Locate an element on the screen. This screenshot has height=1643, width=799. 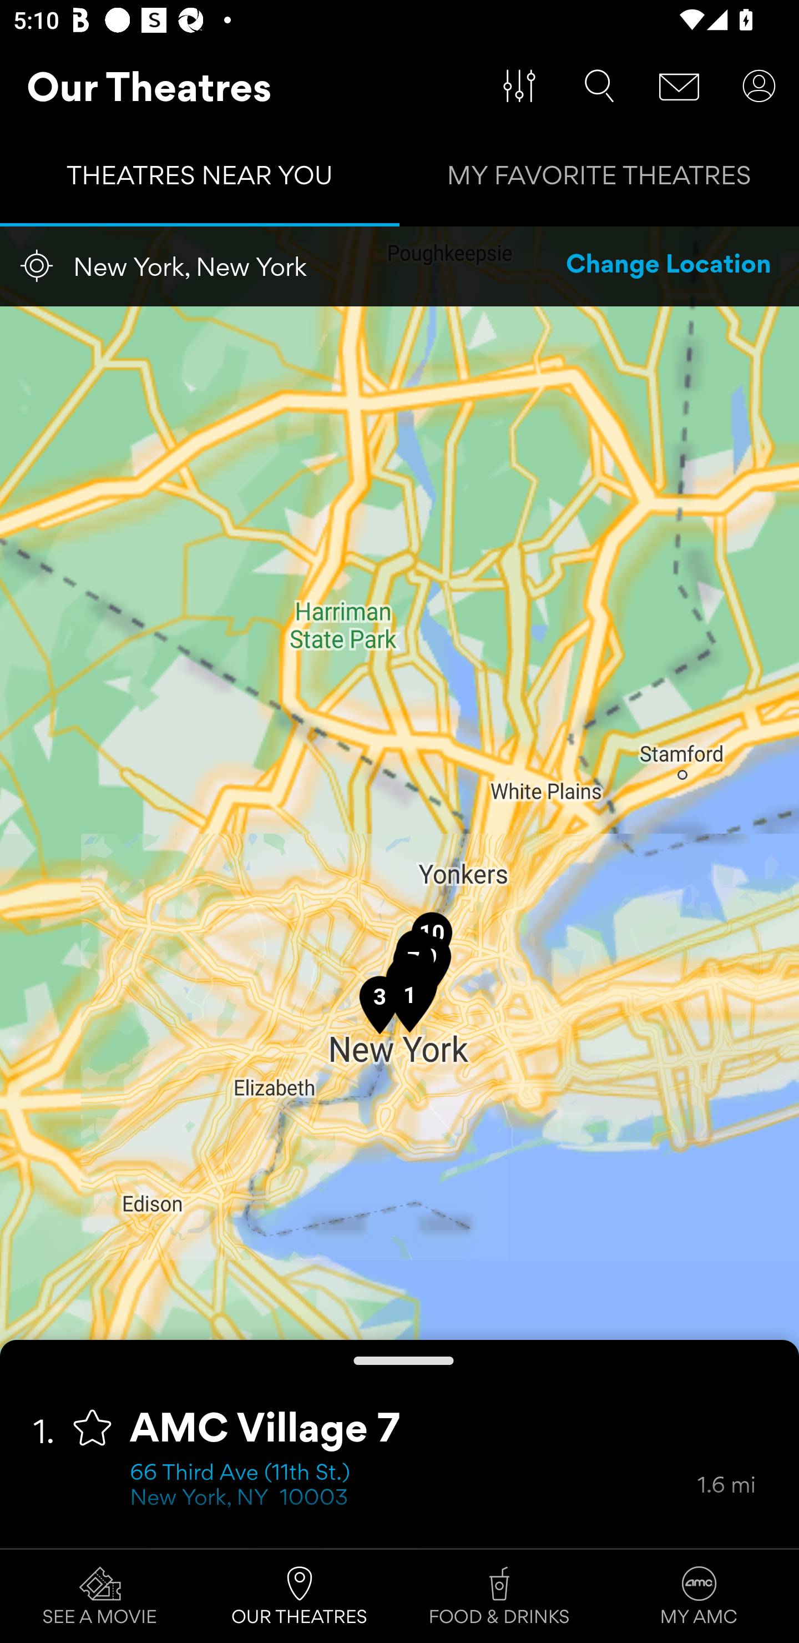
MY AMC
Tab 4 of 4 is located at coordinates (699, 1596).